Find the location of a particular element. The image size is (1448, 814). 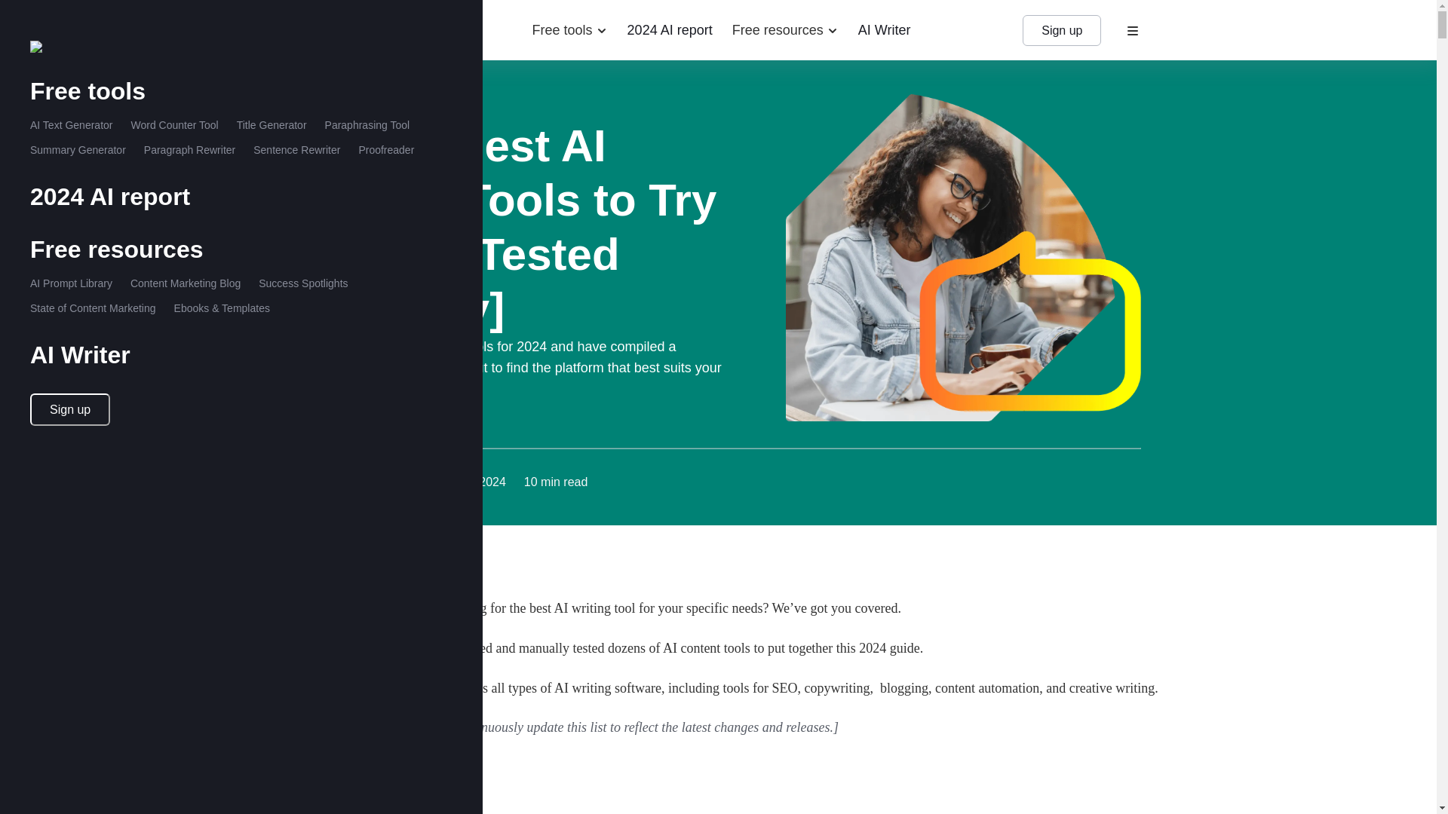

The 10 Best AI Writing Generators in 2024 at a Glance is located at coordinates (355, 741).